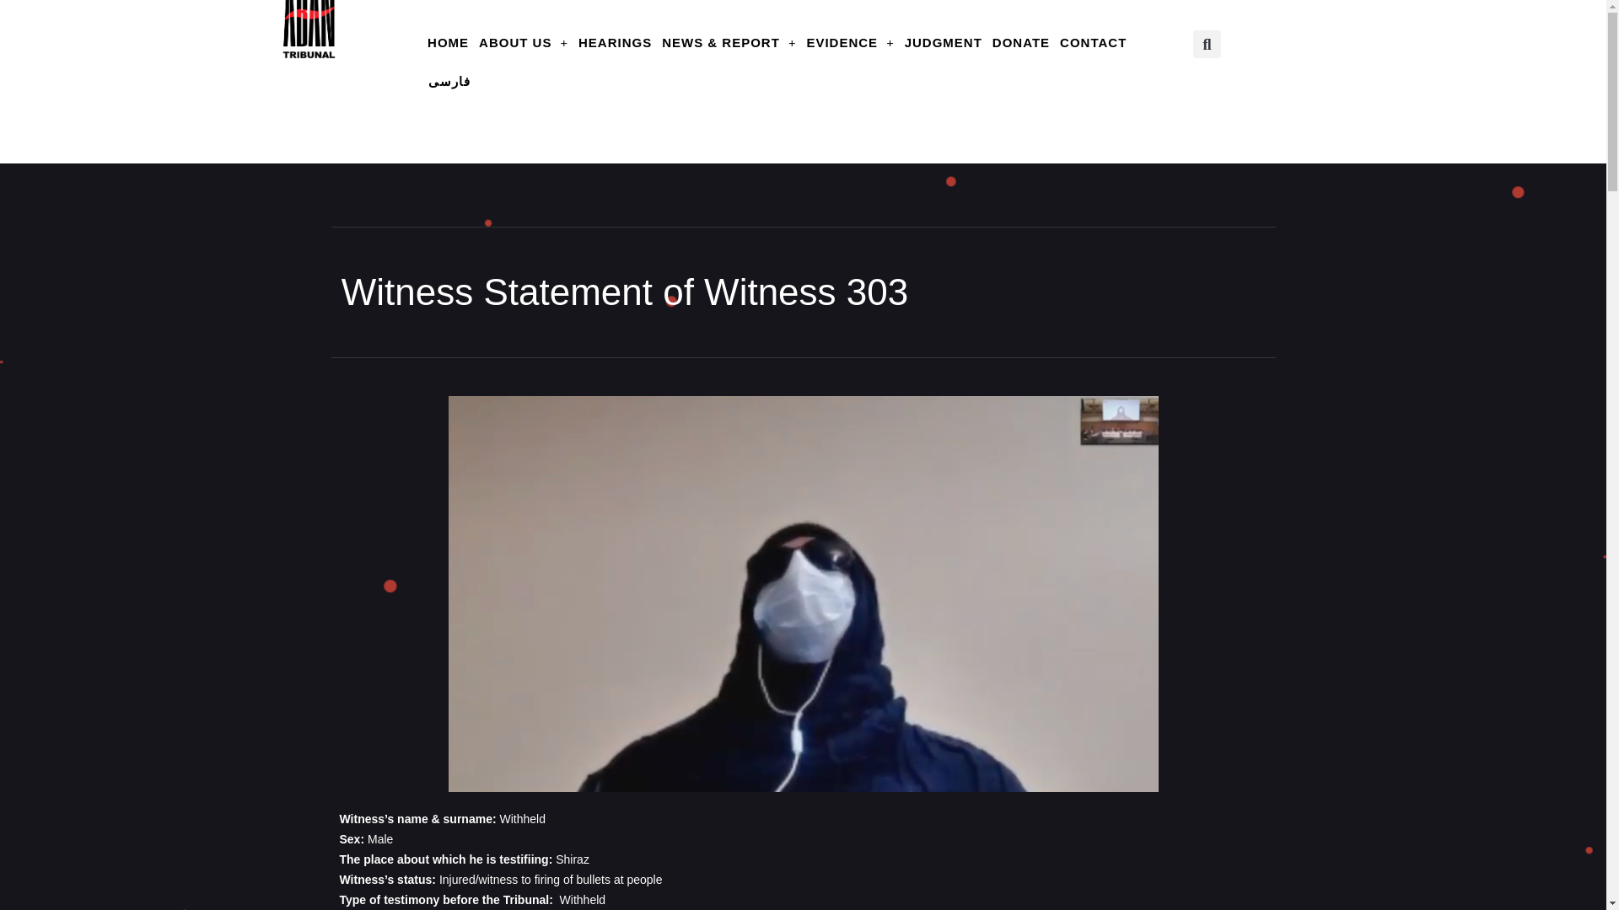 The height and width of the screenshot is (910, 1619). What do you see at coordinates (619, 292) in the screenshot?
I see ` Witness Statement of Witness 303` at bounding box center [619, 292].